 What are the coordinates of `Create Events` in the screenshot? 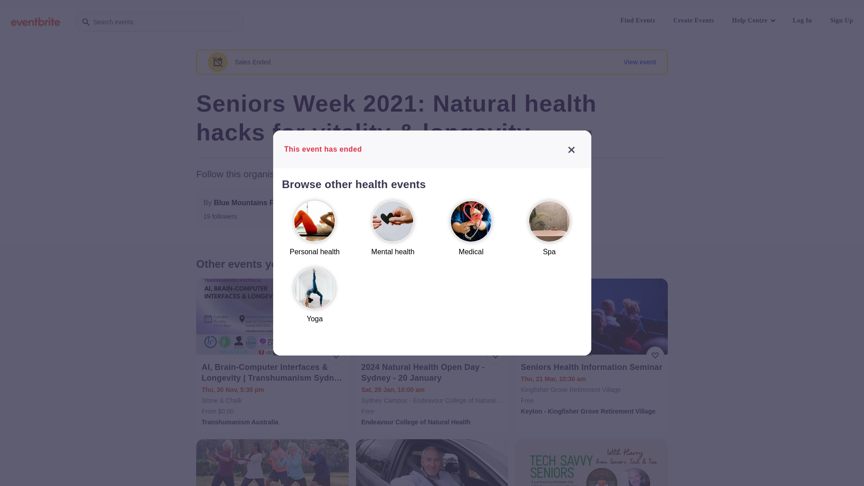 It's located at (694, 21).